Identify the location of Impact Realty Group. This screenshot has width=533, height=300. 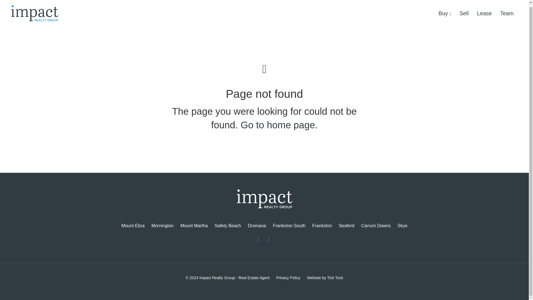
(264, 200).